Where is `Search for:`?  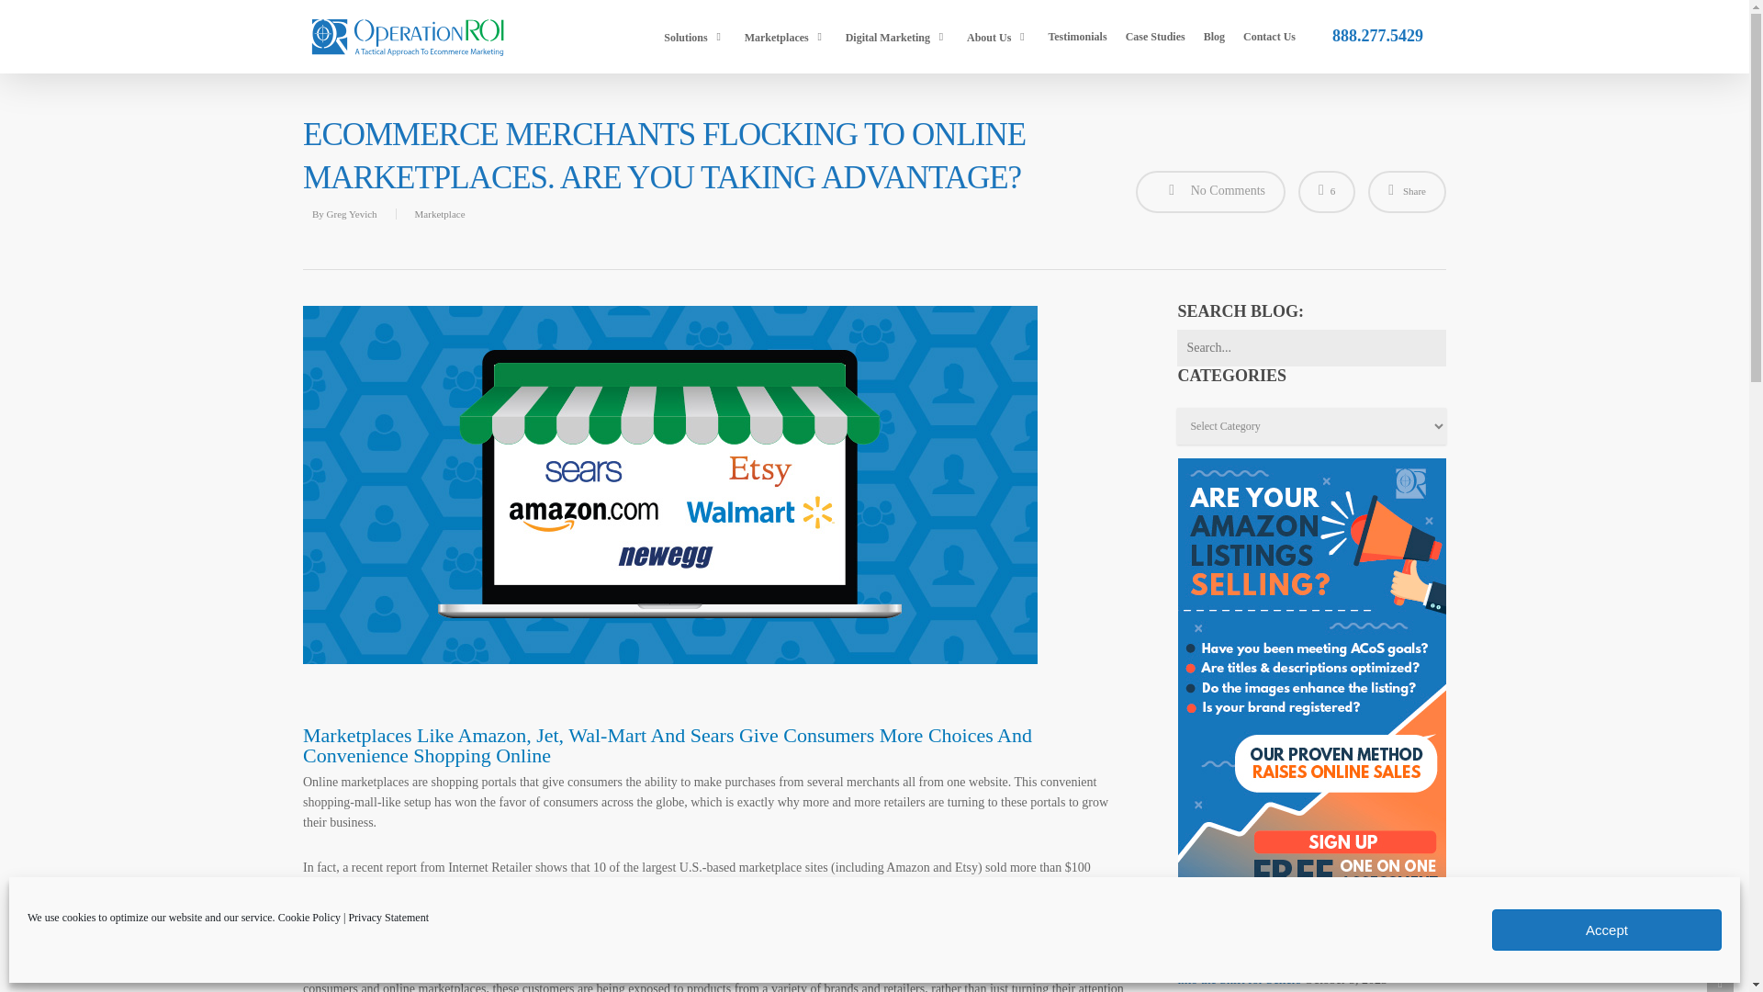 Search for: is located at coordinates (1311, 347).